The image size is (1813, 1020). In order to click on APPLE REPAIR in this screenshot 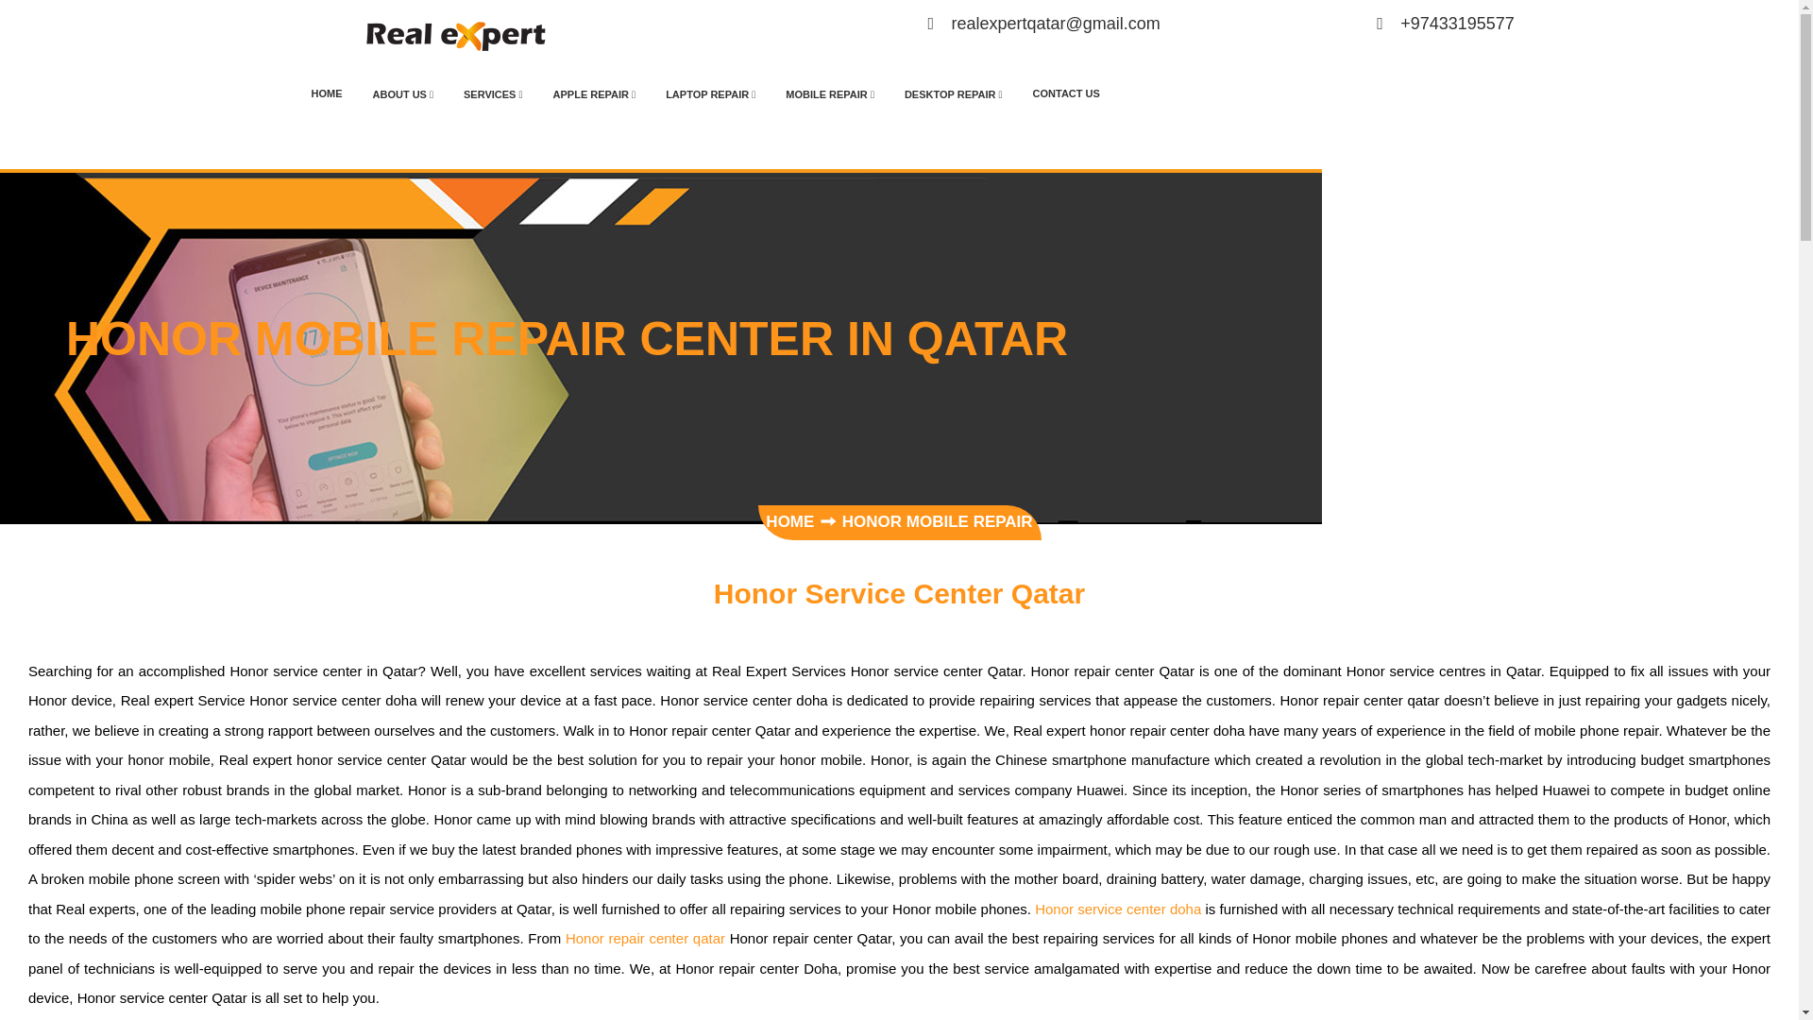, I will do `click(595, 94)`.